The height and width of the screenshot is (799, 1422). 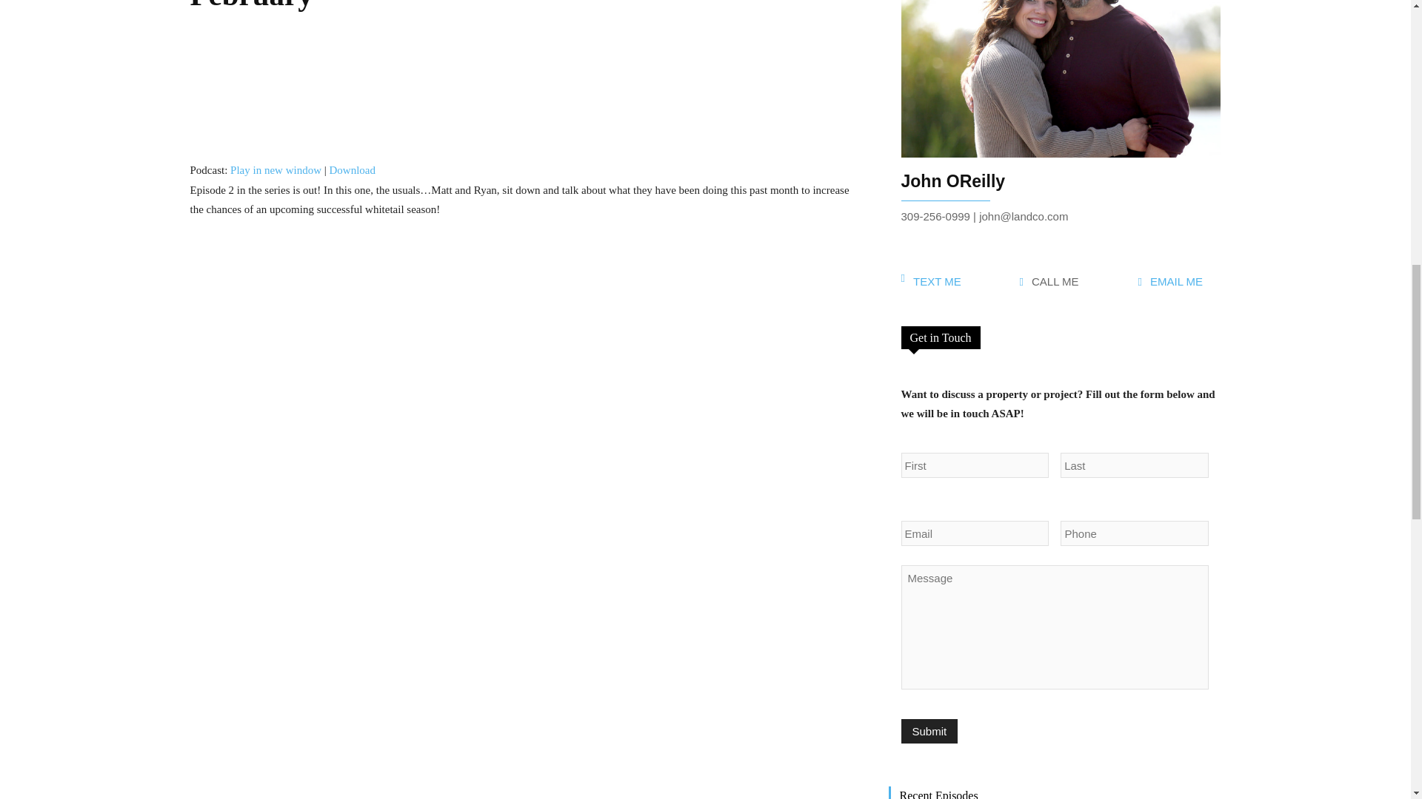 I want to click on Blubrry Podcast Player, so click(x=527, y=93).